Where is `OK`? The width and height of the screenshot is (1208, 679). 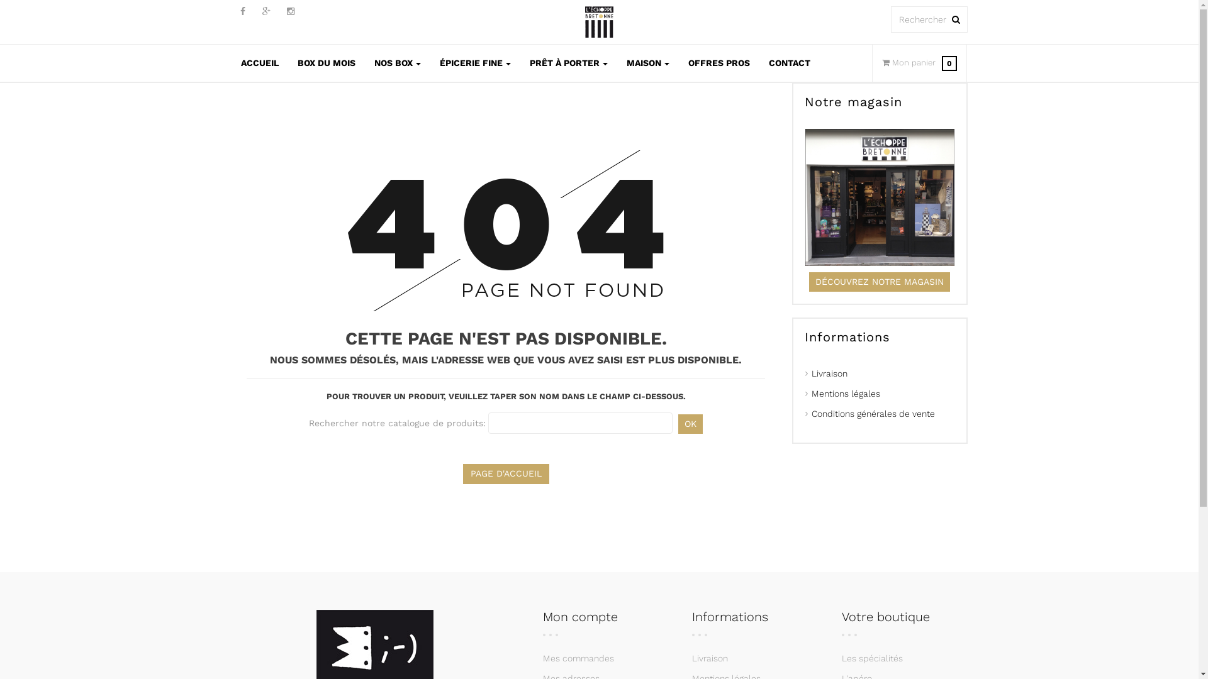 OK is located at coordinates (691, 424).